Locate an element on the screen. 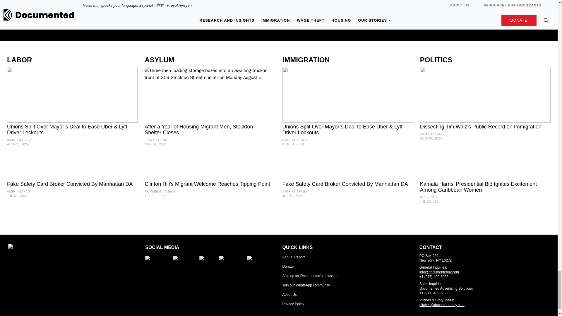 The image size is (562, 316). Posts by Fisayo Okare is located at coordinates (157, 140).